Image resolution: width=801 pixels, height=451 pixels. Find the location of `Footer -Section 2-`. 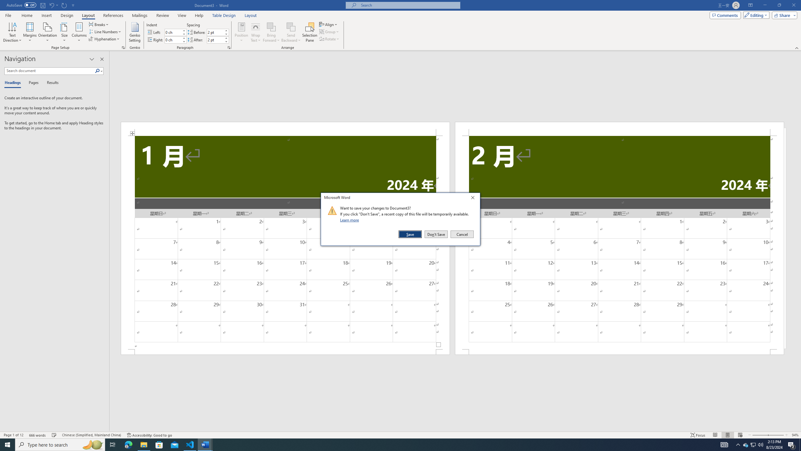

Footer -Section 2- is located at coordinates (620, 352).